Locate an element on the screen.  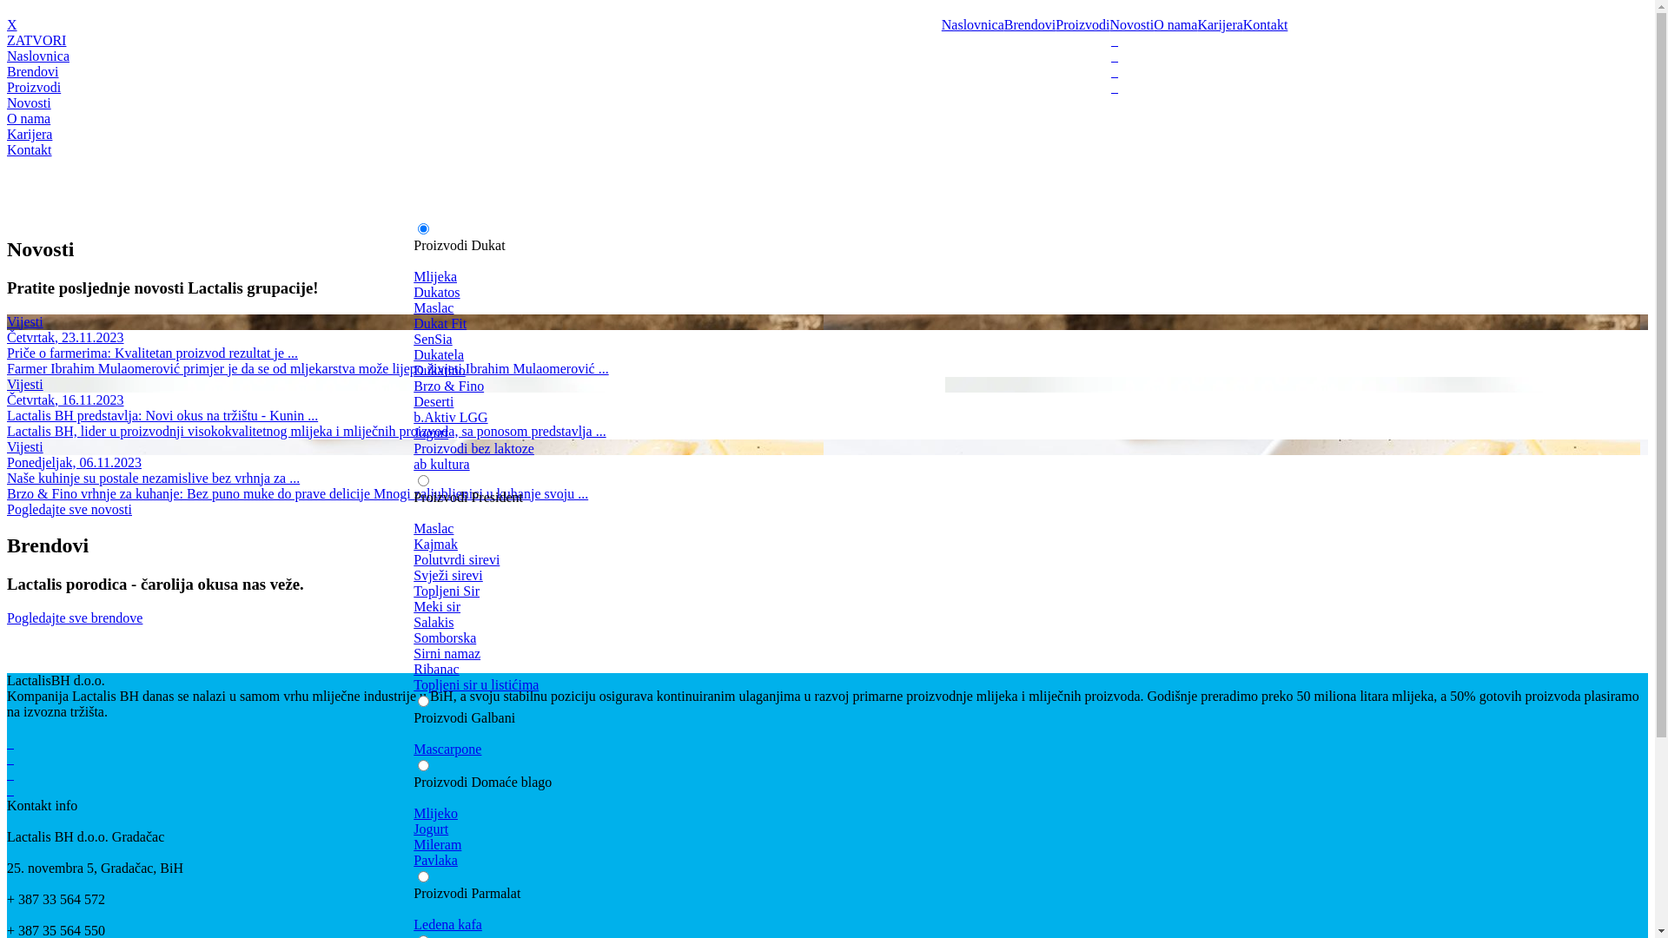
Dukatela is located at coordinates (804, 355).